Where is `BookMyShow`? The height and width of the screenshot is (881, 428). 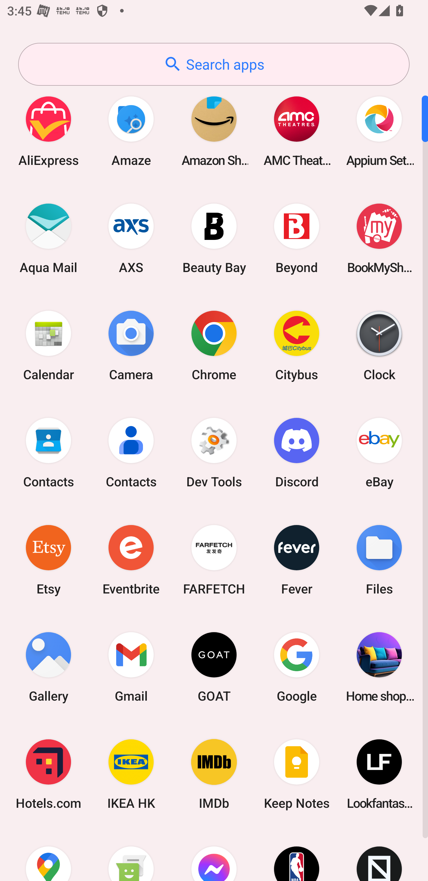
BookMyShow is located at coordinates (379, 238).